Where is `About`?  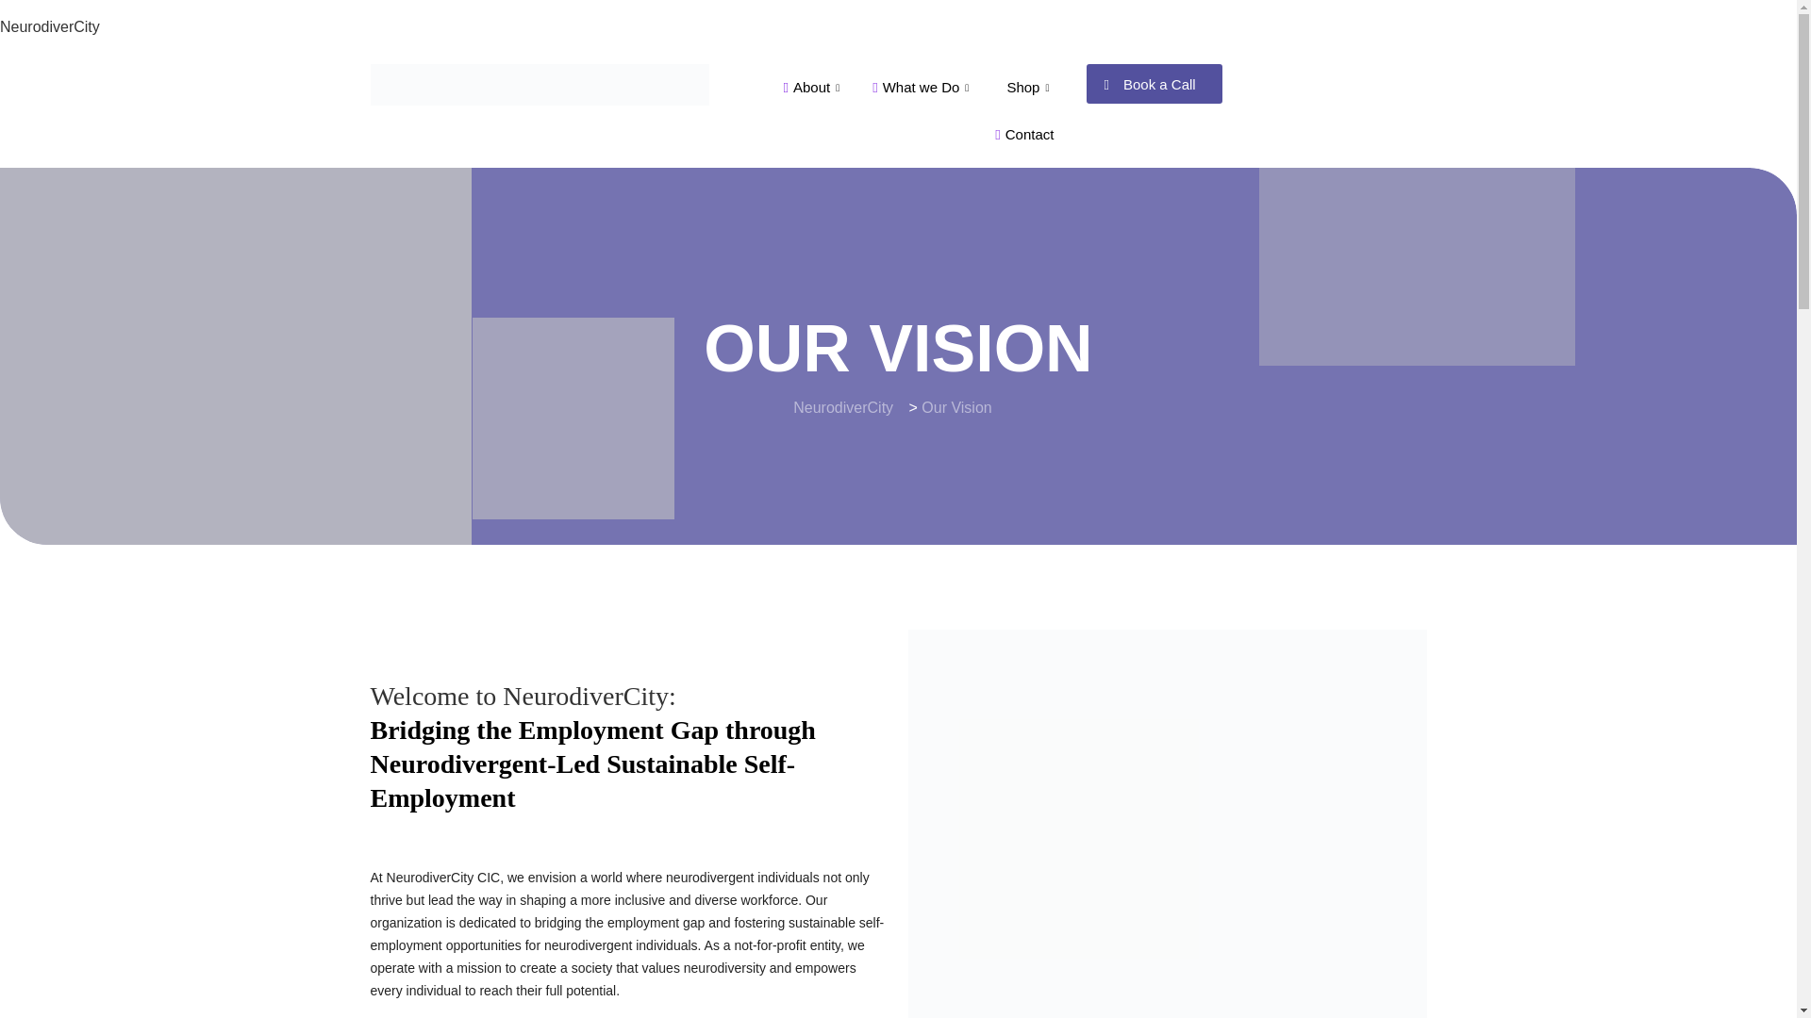
About is located at coordinates (813, 87).